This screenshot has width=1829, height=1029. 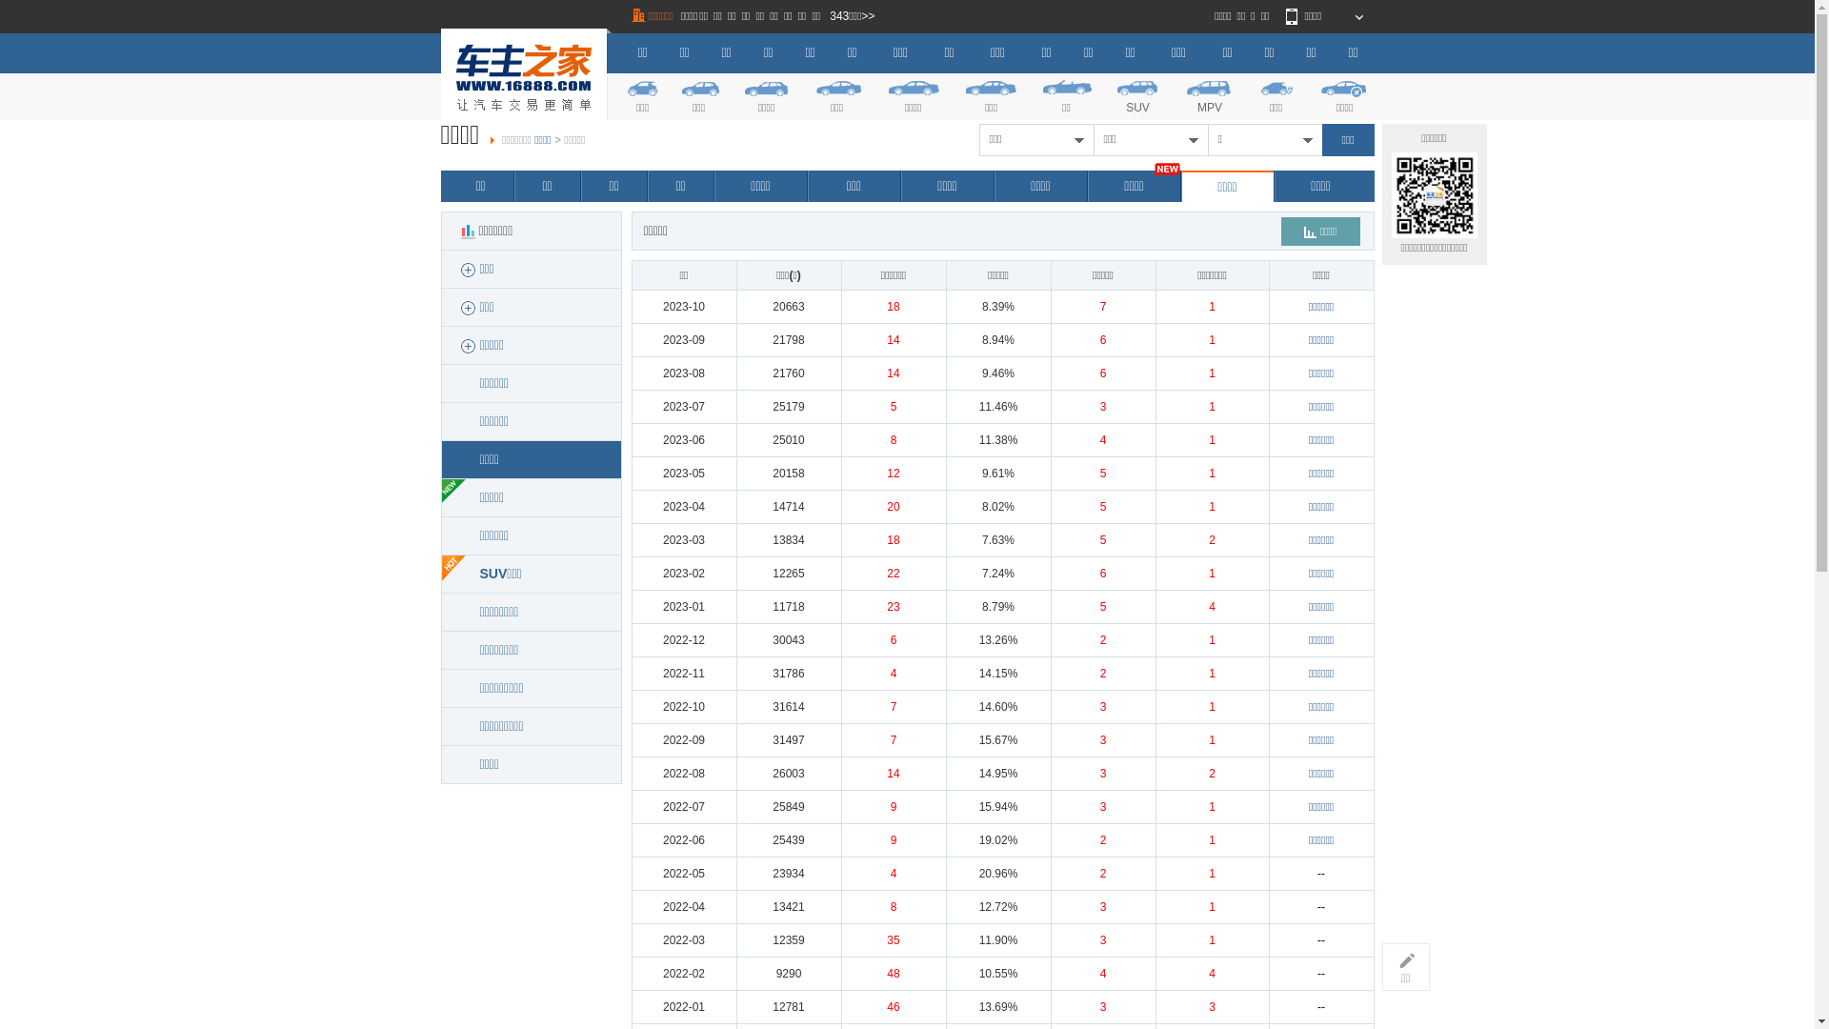 I want to click on 4, so click(x=1212, y=974).